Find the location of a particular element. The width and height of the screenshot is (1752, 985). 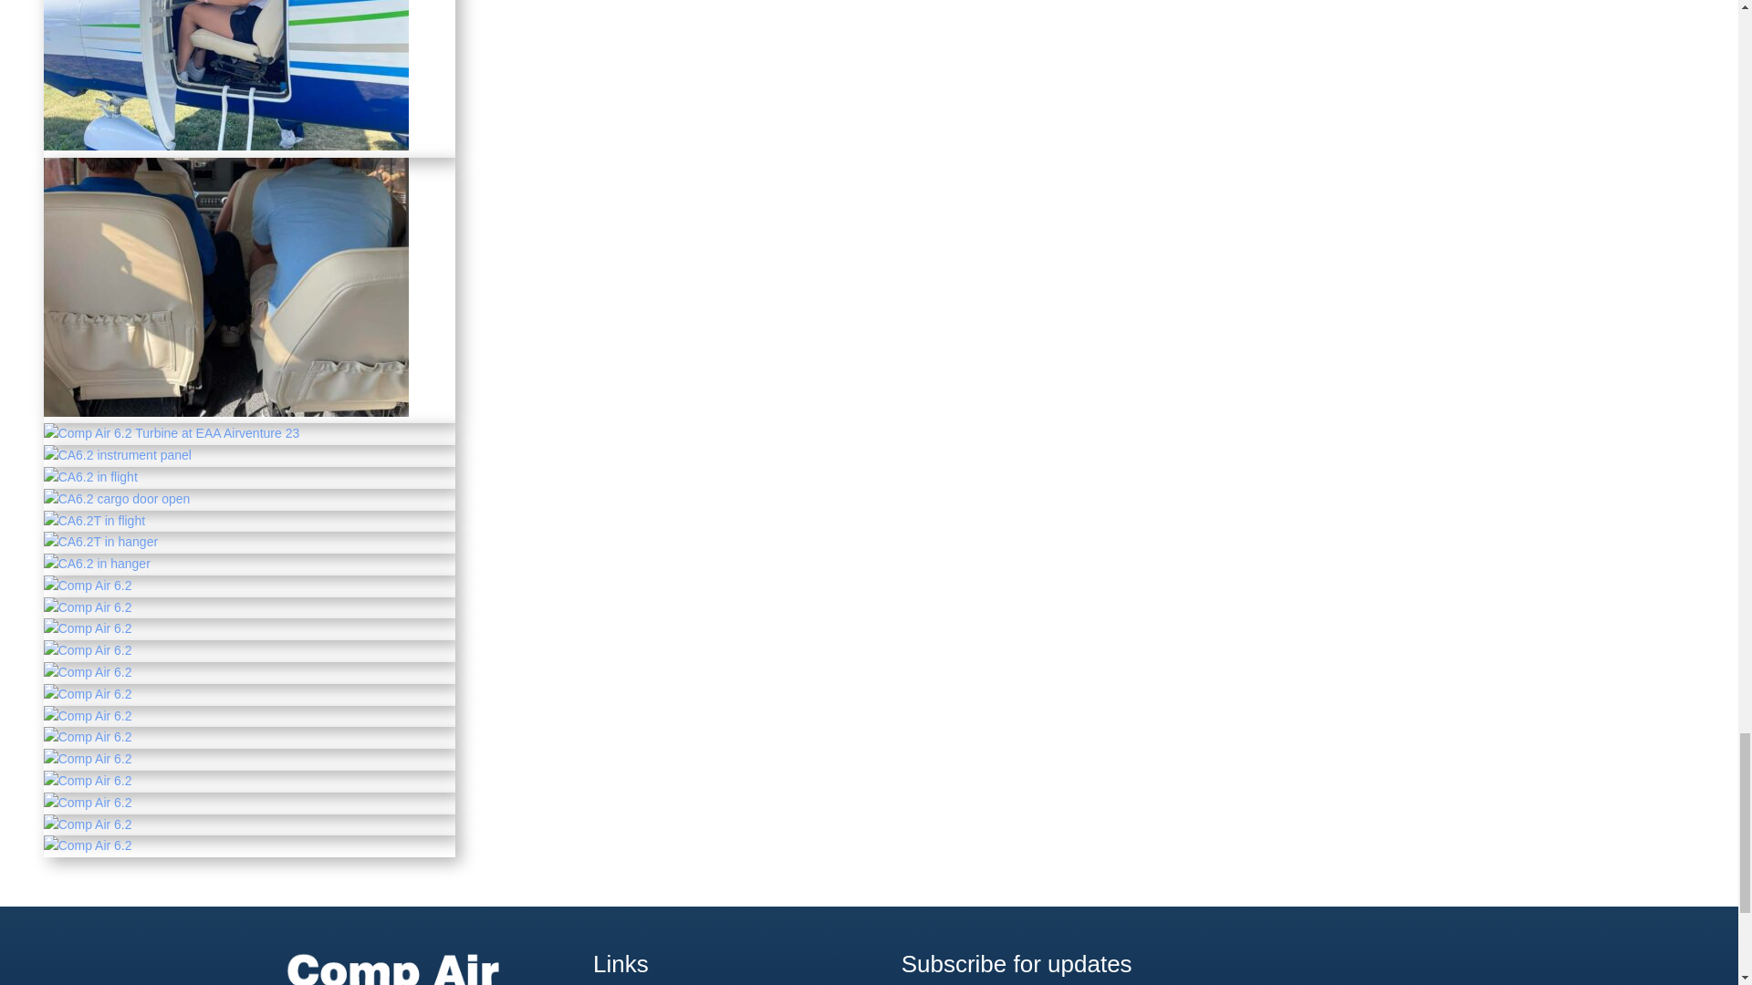

CA6 Tubine Cargo door-1 is located at coordinates (117, 498).